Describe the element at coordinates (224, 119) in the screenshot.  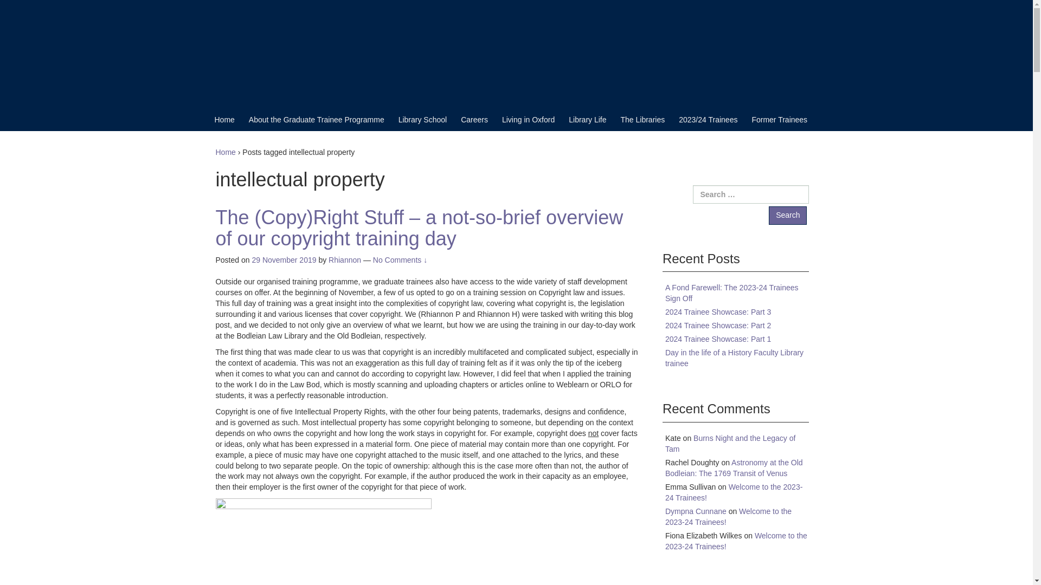
I see `Home` at that location.